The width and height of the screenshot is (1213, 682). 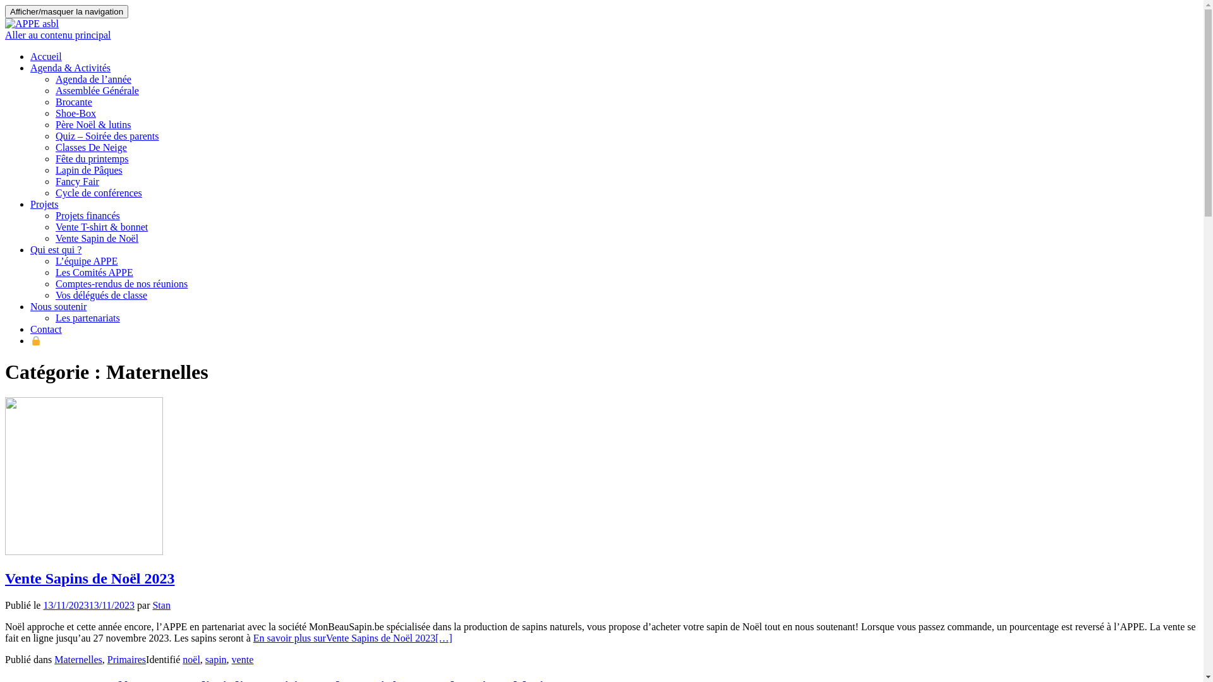 I want to click on Afficher/masquer la navigation, so click(x=67, y=11).